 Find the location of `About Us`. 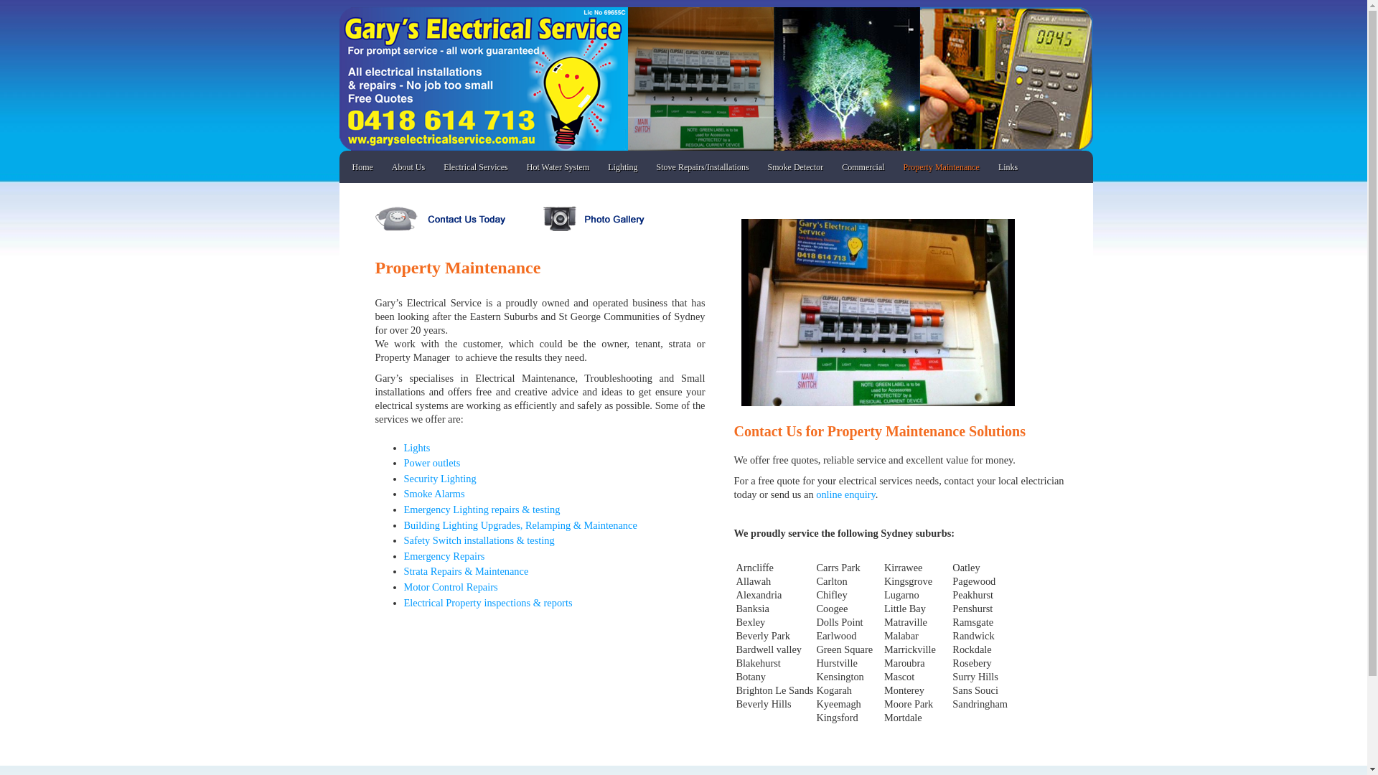

About Us is located at coordinates (408, 168).